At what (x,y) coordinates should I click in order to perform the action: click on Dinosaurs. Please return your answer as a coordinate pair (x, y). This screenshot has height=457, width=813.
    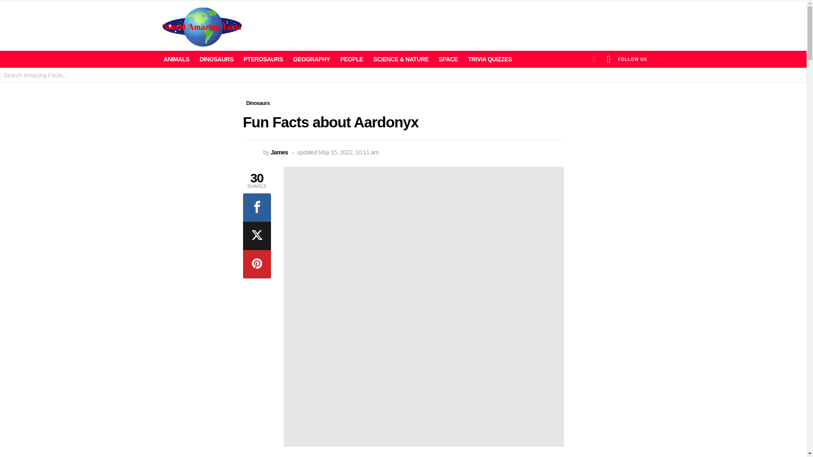
    Looking at the image, I should click on (258, 103).